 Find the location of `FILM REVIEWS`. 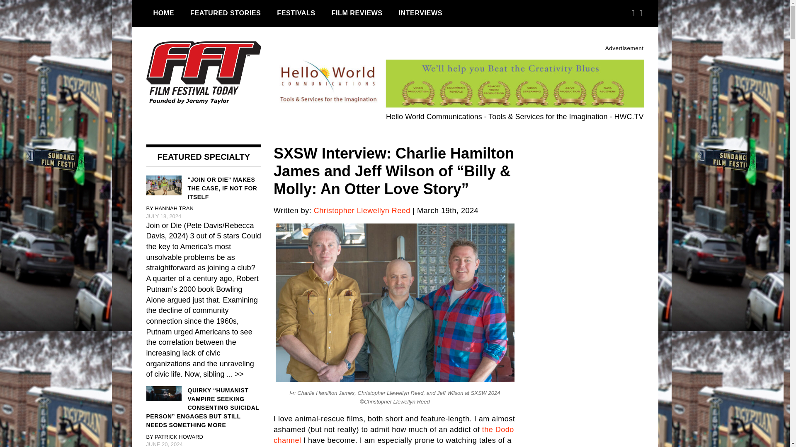

FILM REVIEWS is located at coordinates (357, 13).